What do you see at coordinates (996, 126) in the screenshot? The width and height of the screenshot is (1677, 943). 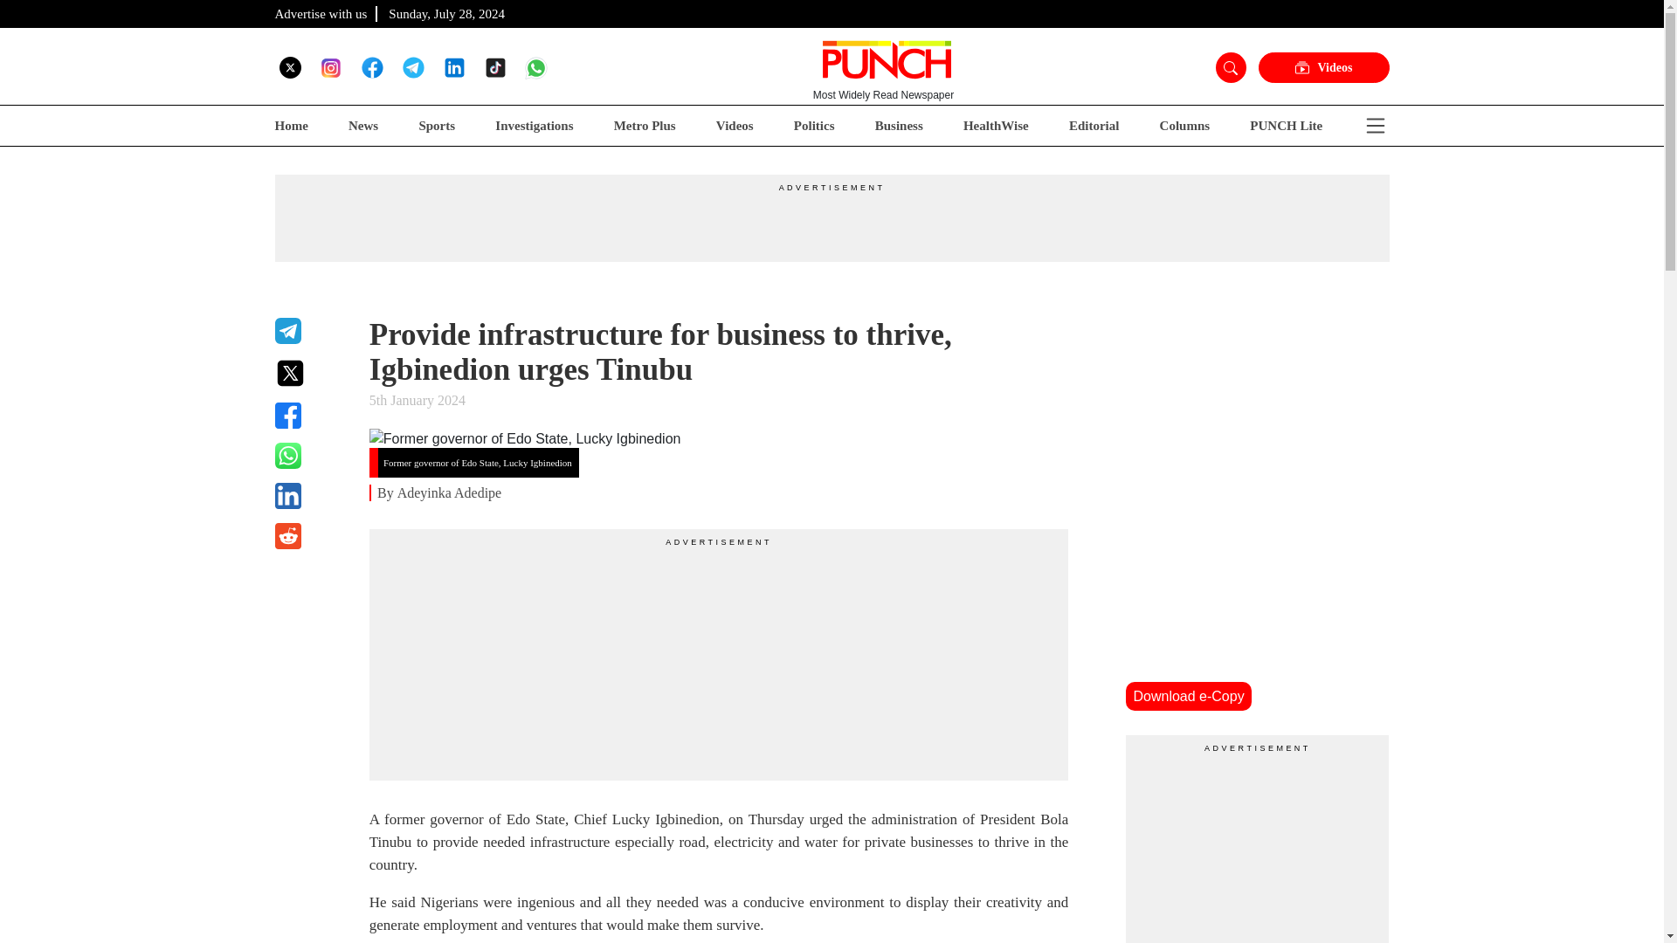 I see `HealthWise` at bounding box center [996, 126].